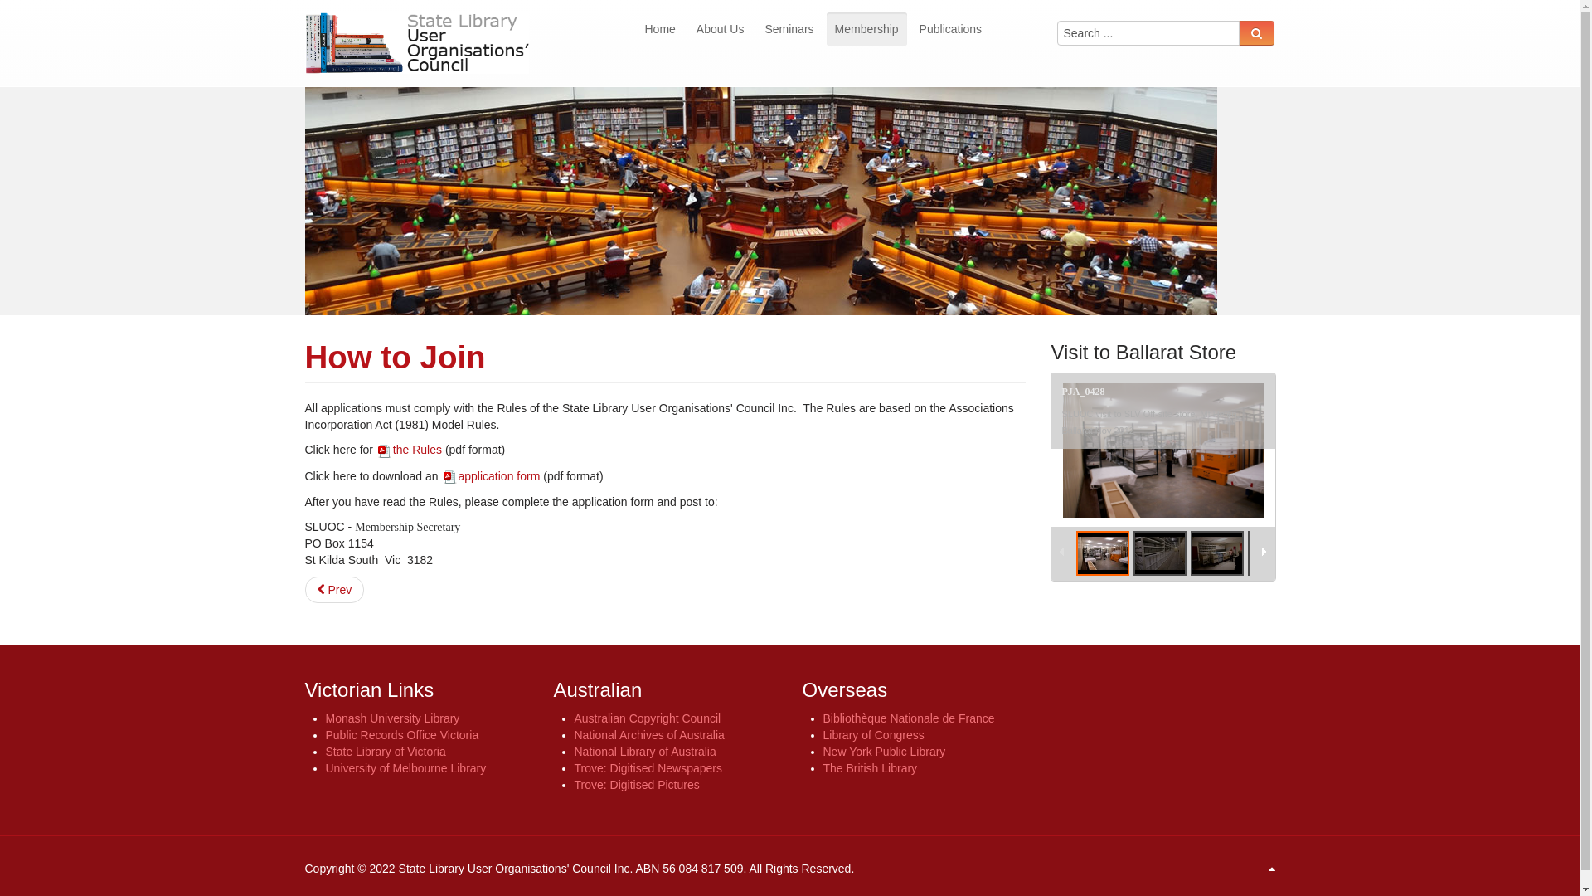  Describe the element at coordinates (648, 735) in the screenshot. I see `National Archives of Australia` at that location.